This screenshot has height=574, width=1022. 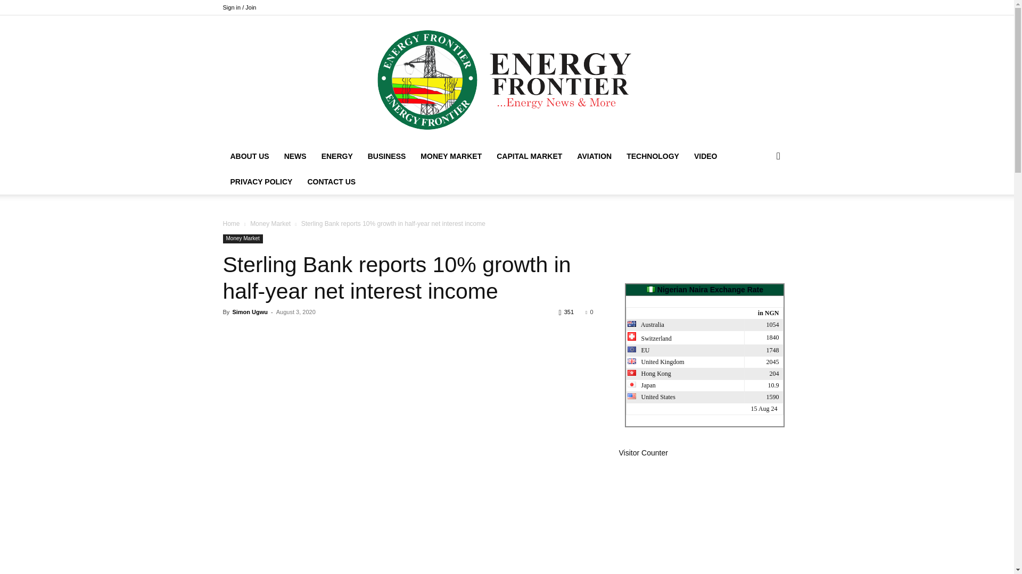 What do you see at coordinates (337, 156) in the screenshot?
I see `ENERGY` at bounding box center [337, 156].